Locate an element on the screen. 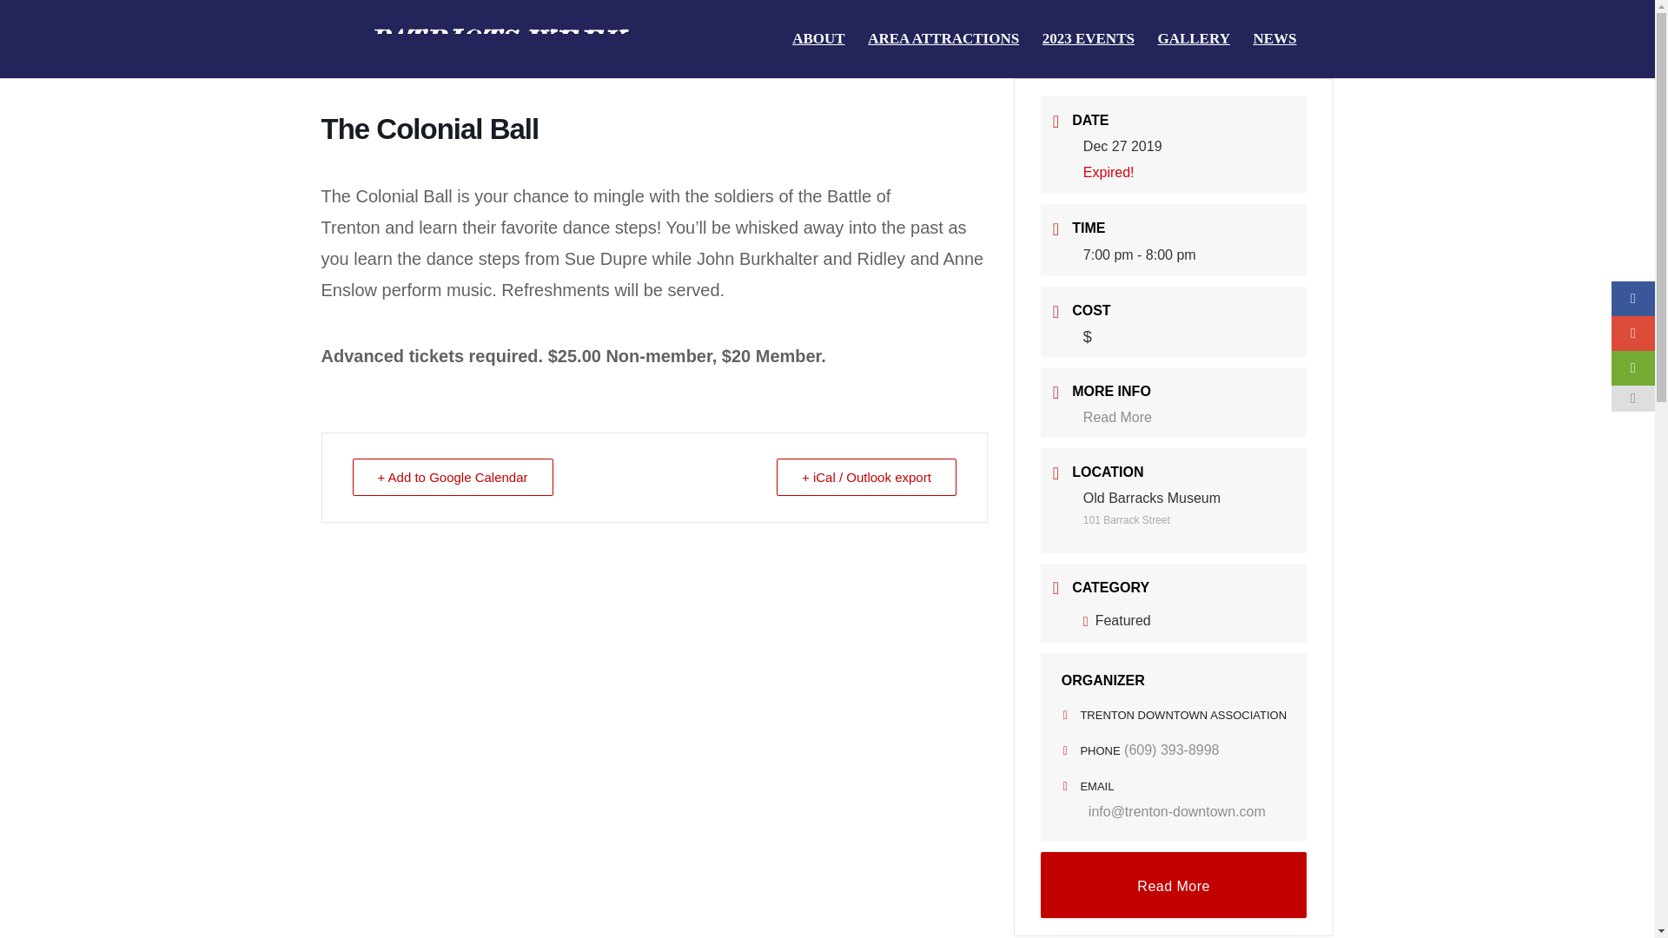 The width and height of the screenshot is (1668, 938). NEWS is located at coordinates (1274, 55).